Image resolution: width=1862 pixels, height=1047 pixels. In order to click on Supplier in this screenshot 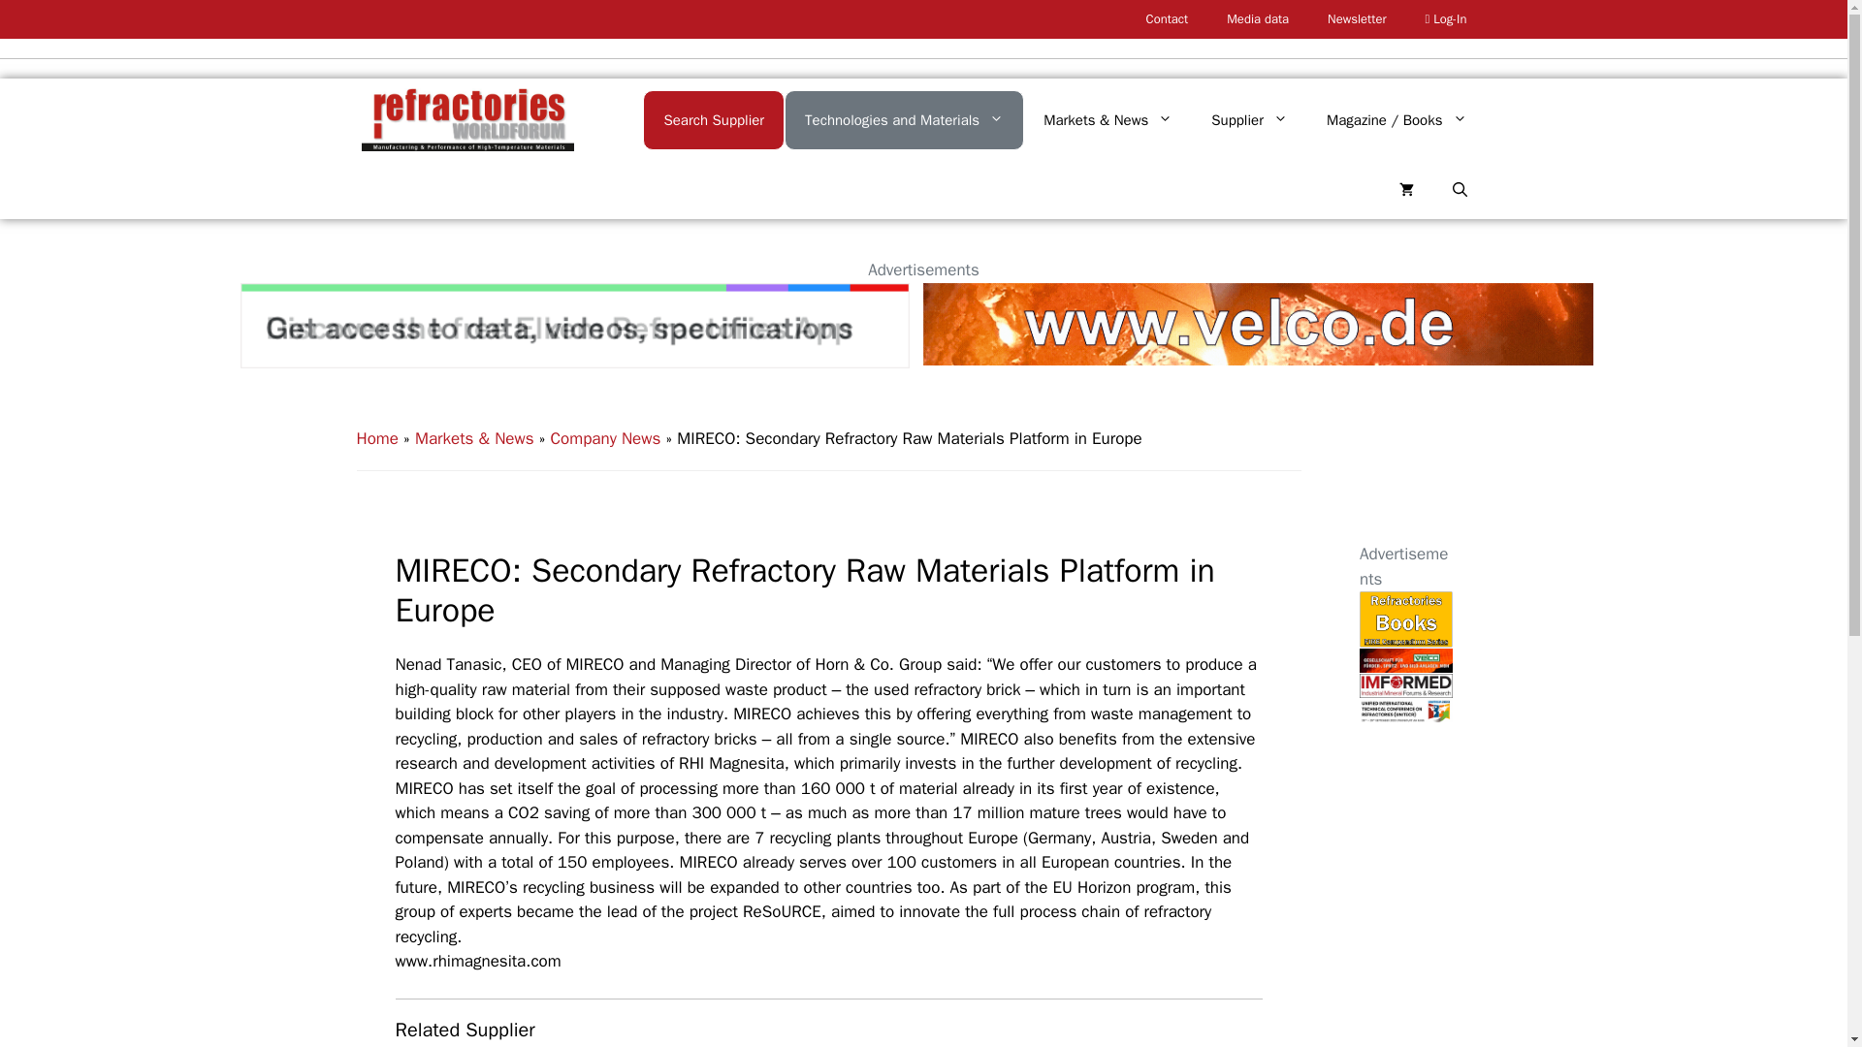, I will do `click(1249, 120)`.